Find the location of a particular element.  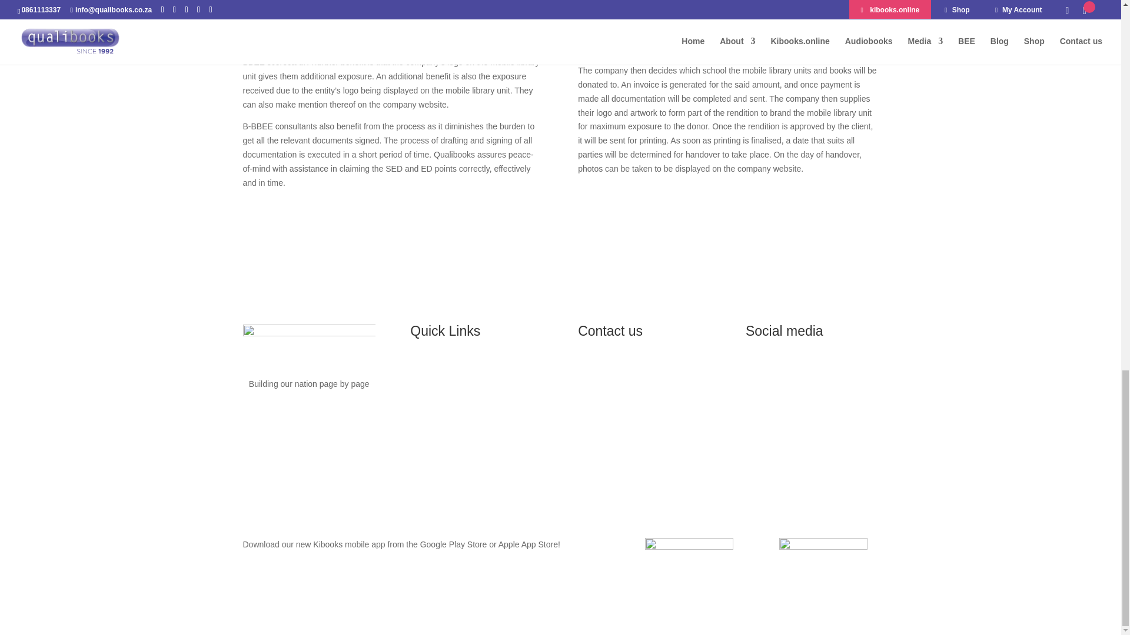

play is located at coordinates (823, 553).